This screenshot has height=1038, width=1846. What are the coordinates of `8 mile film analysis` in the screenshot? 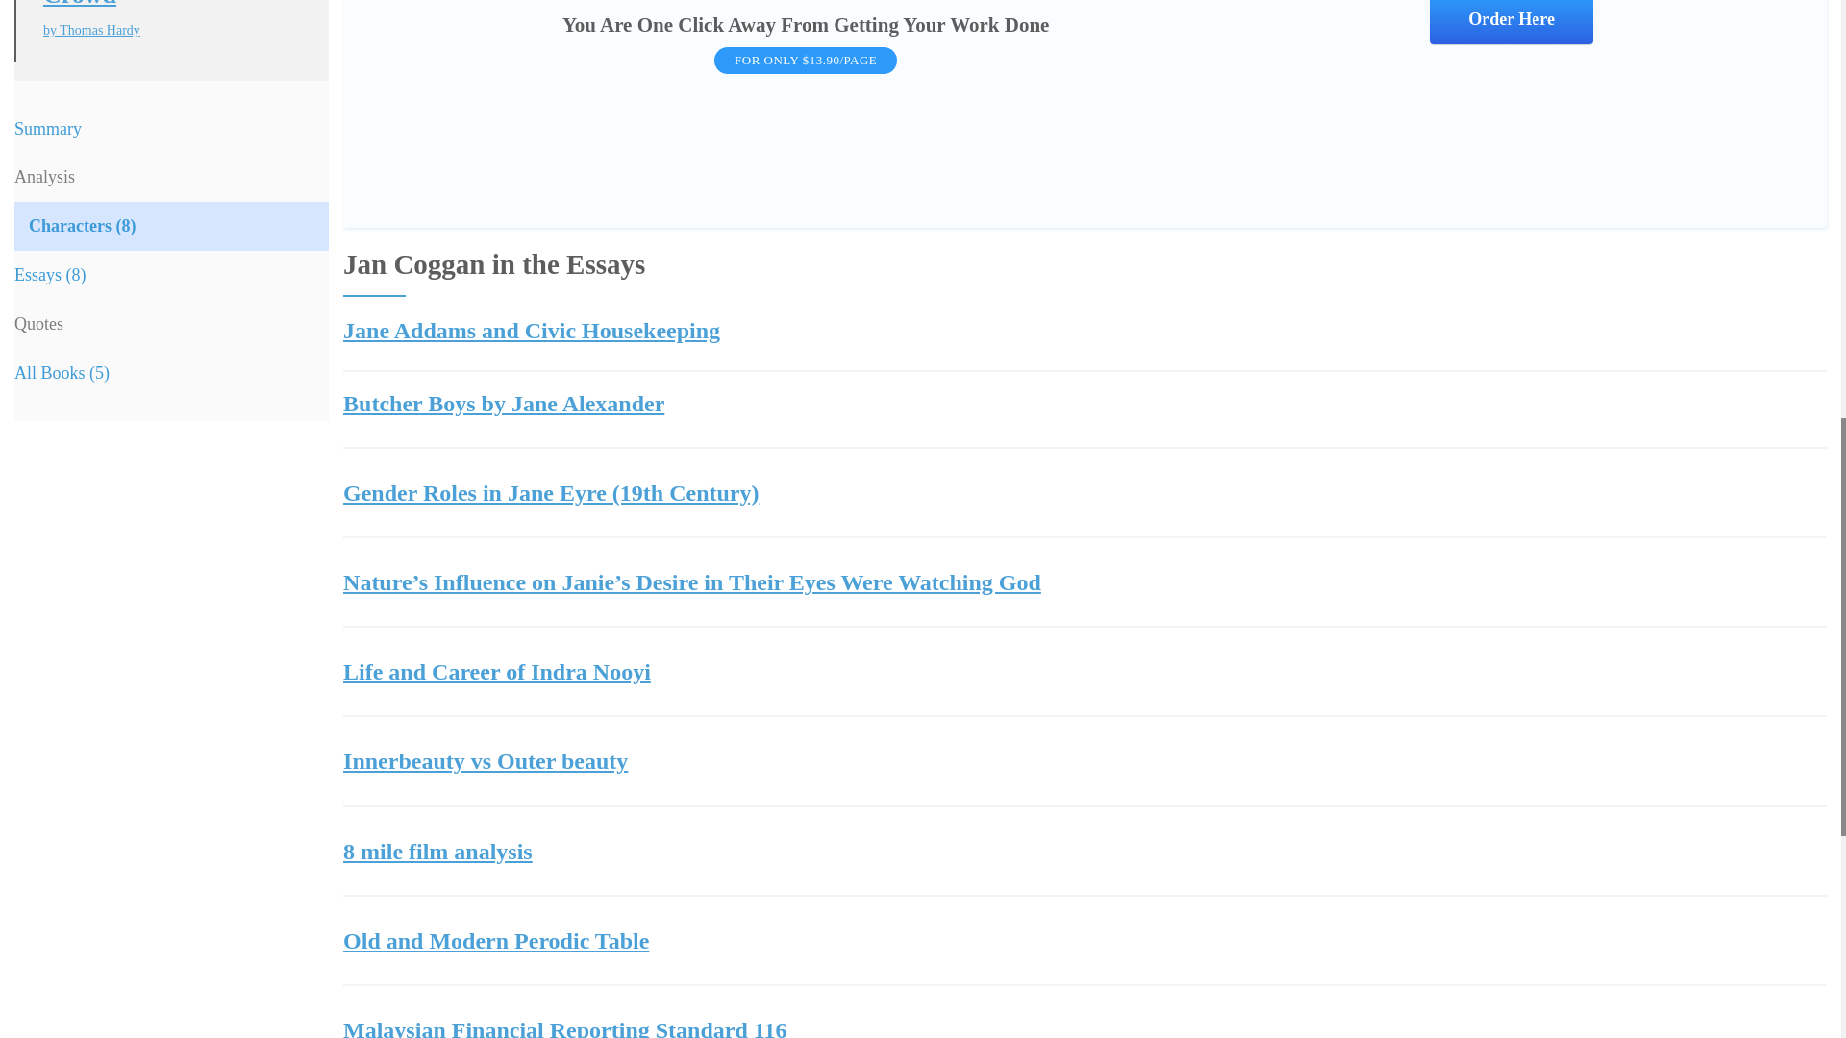 It's located at (1085, 851).